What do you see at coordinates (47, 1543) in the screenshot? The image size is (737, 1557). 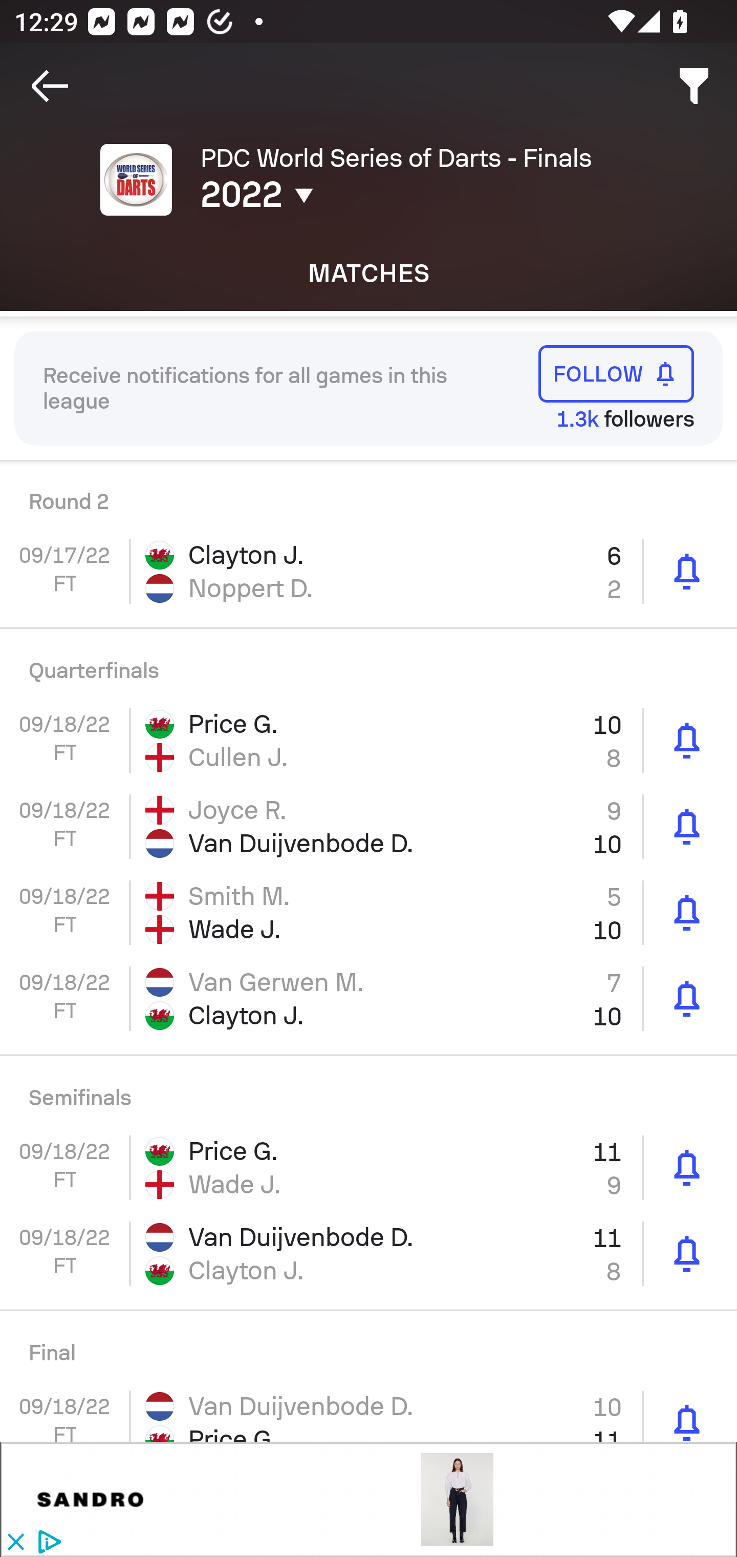 I see `privacy_small` at bounding box center [47, 1543].